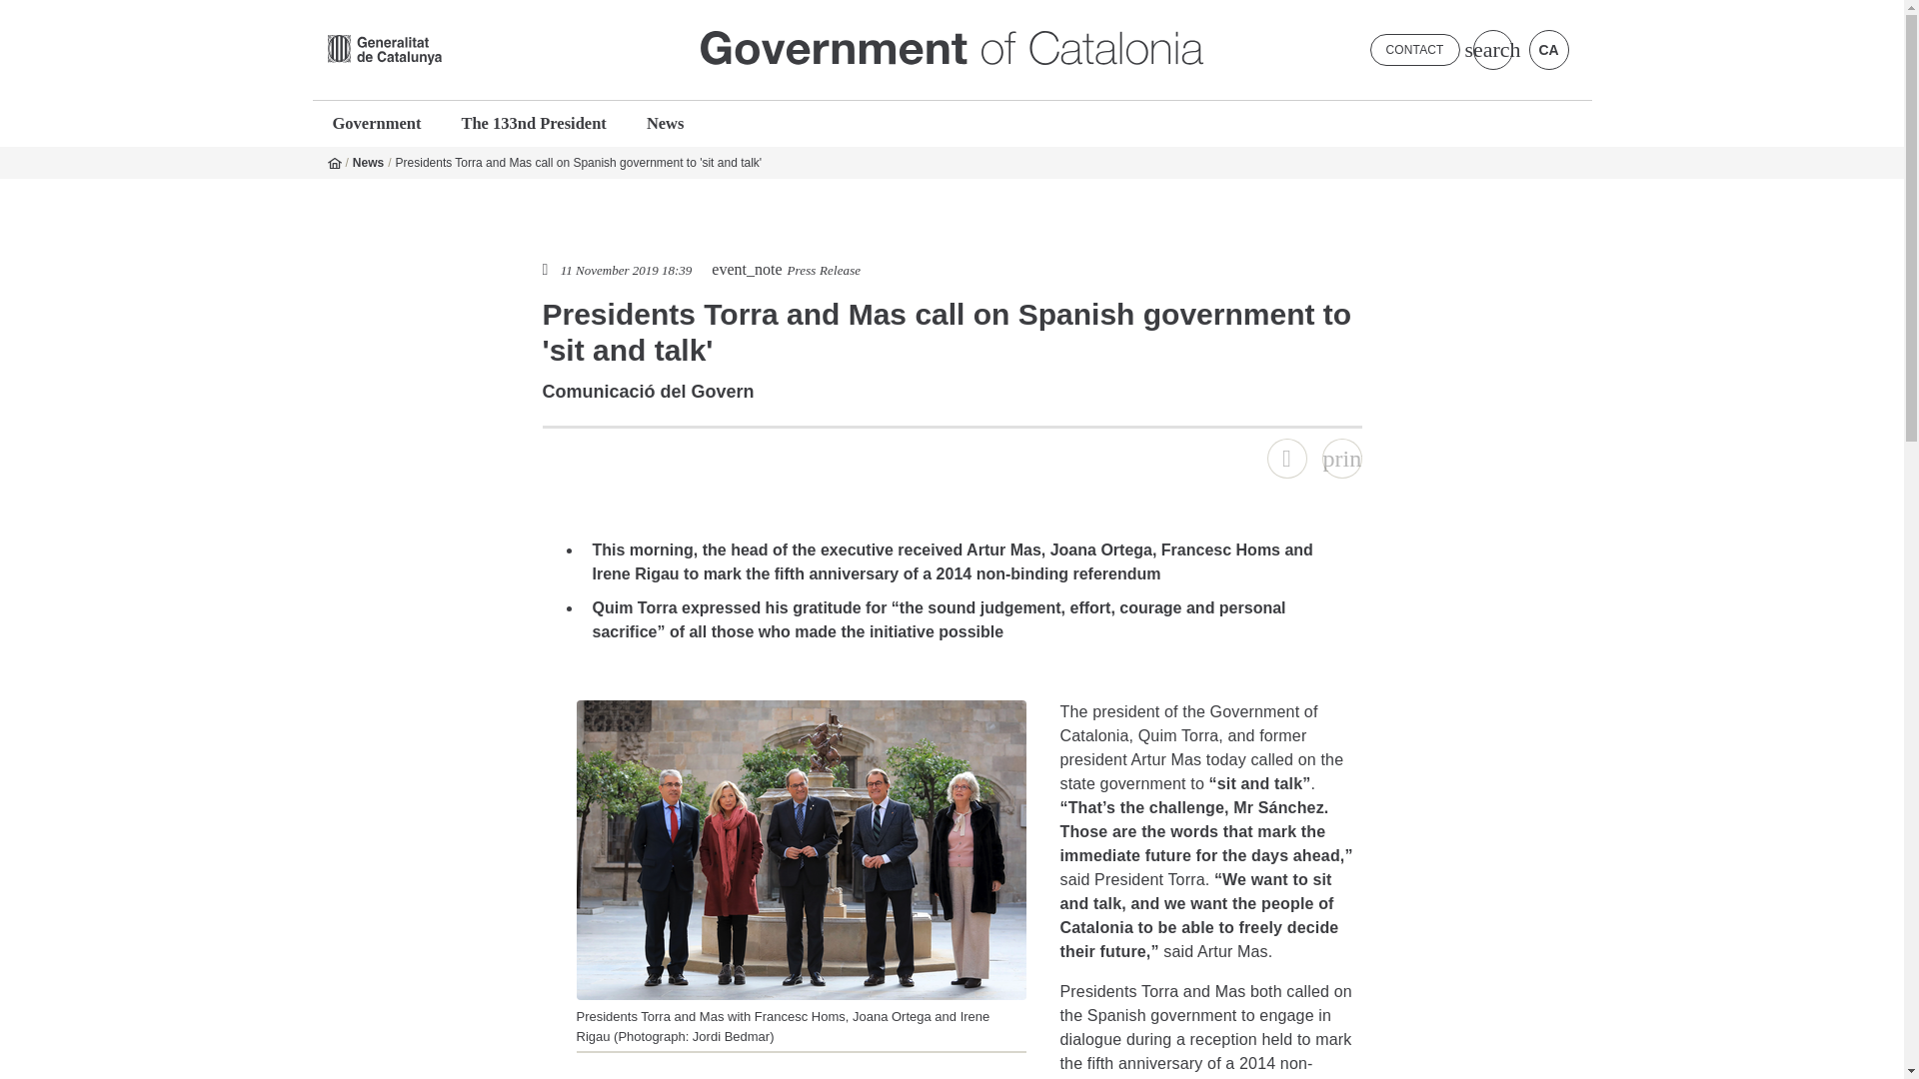  What do you see at coordinates (666, 123) in the screenshot?
I see `News` at bounding box center [666, 123].